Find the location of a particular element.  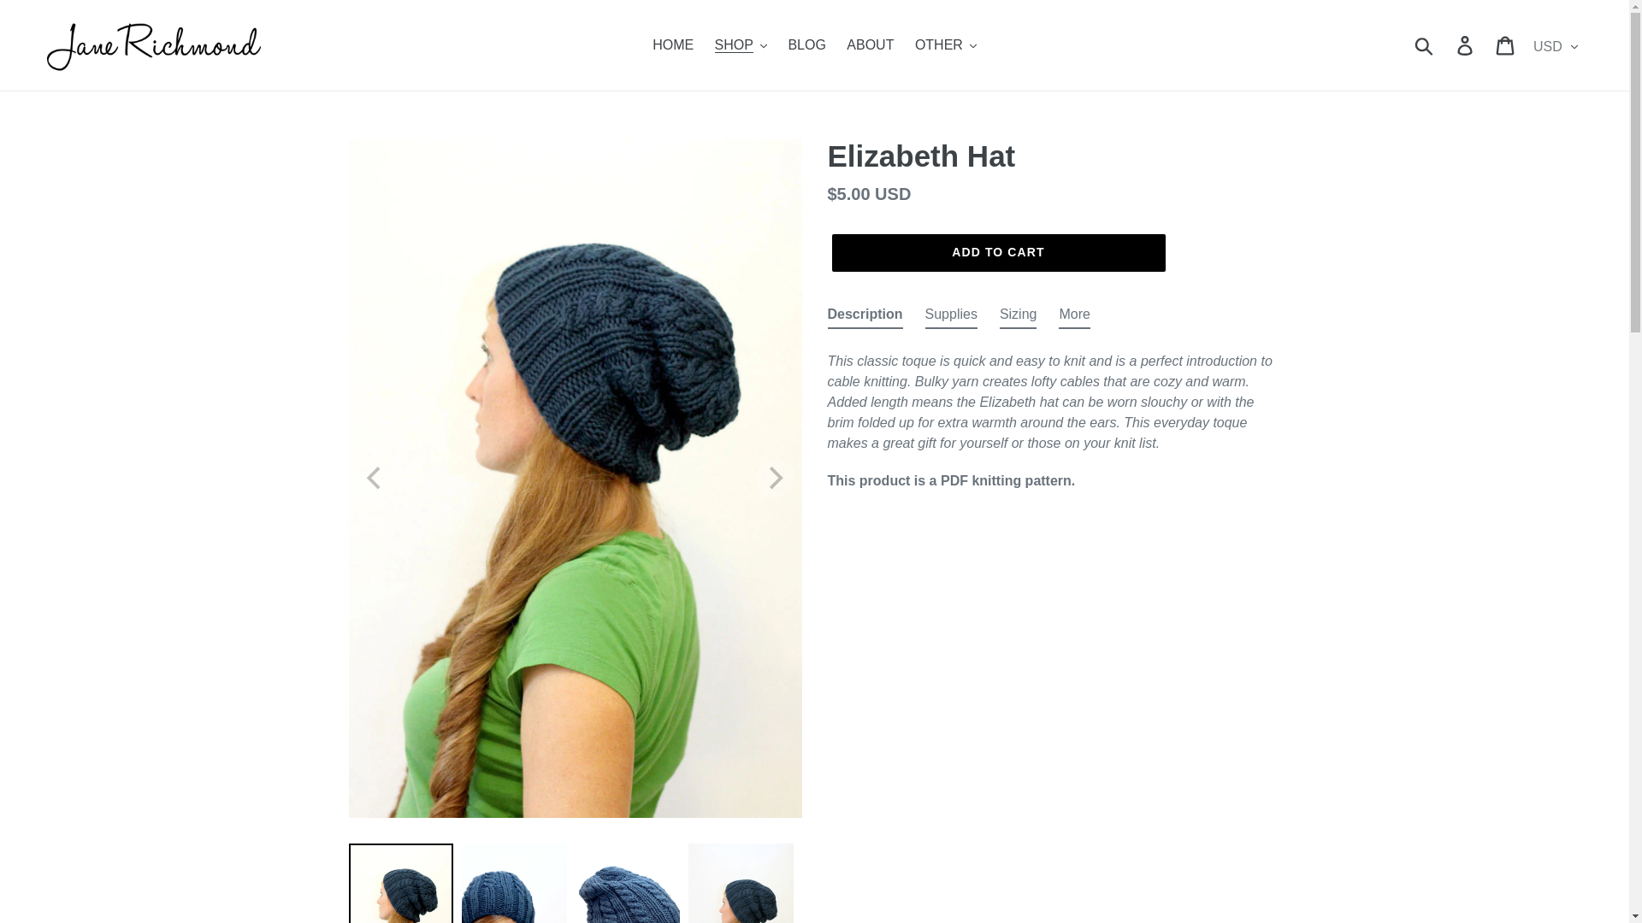

ABOUT is located at coordinates (869, 44).